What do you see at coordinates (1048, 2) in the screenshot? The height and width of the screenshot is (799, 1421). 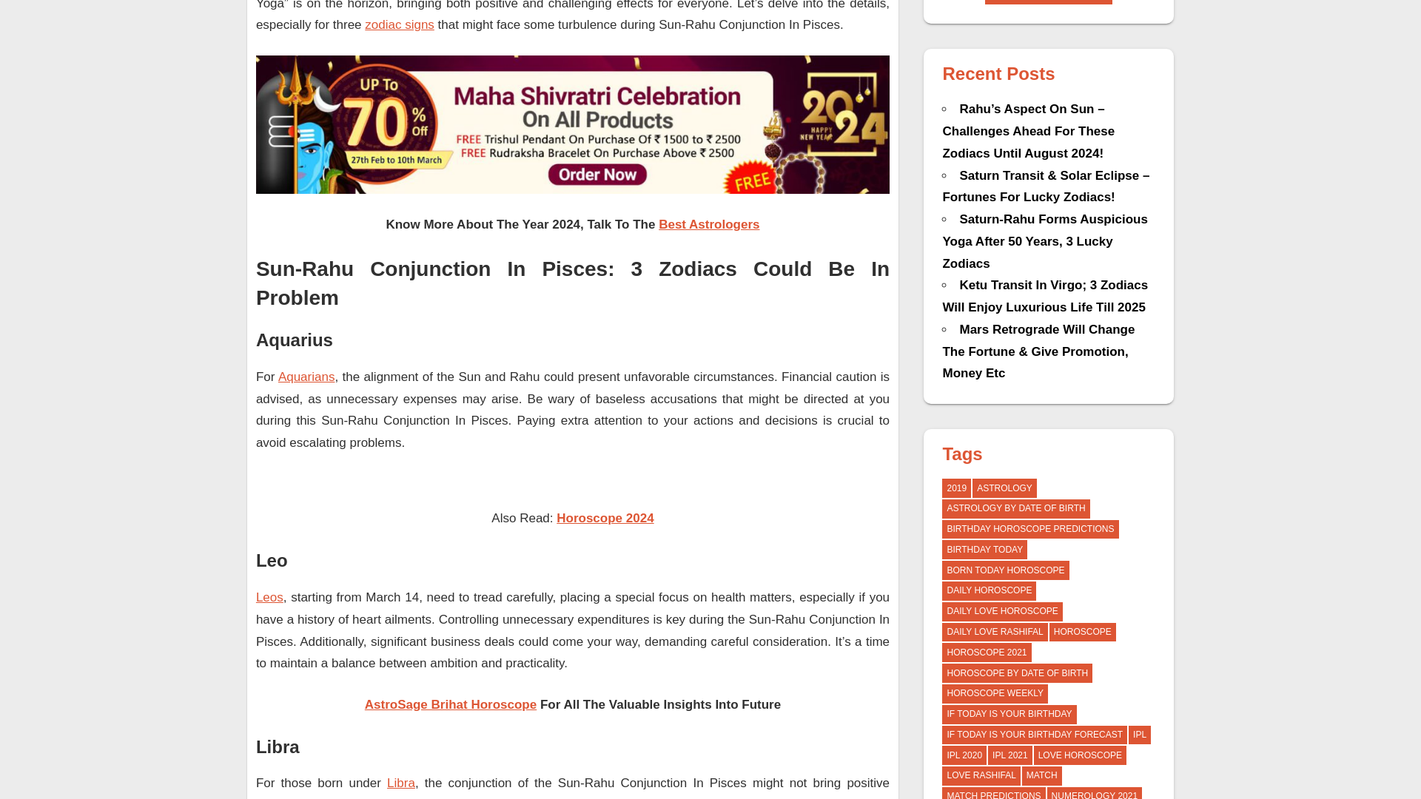 I see `Submit Your Article` at bounding box center [1048, 2].